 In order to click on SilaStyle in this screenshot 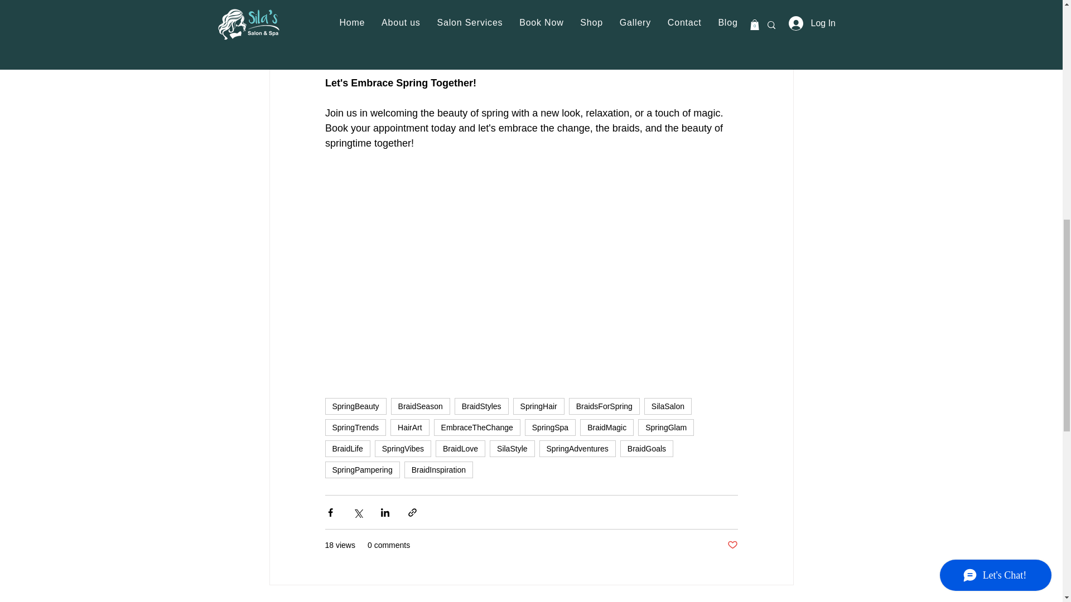, I will do `click(512, 448)`.